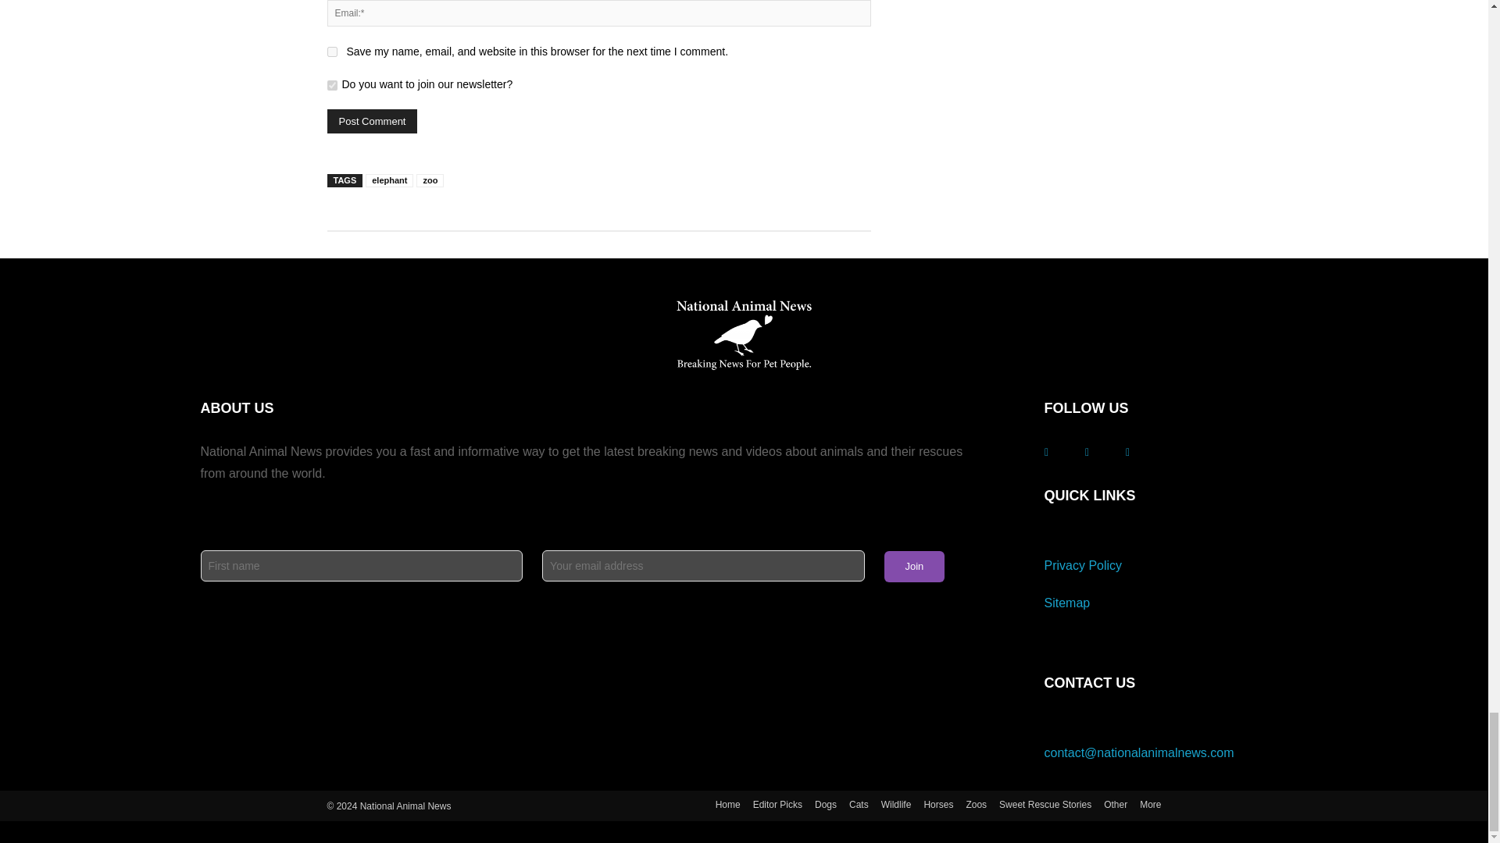 This screenshot has height=843, width=1500. Describe the element at coordinates (914, 567) in the screenshot. I see `Join` at that location.